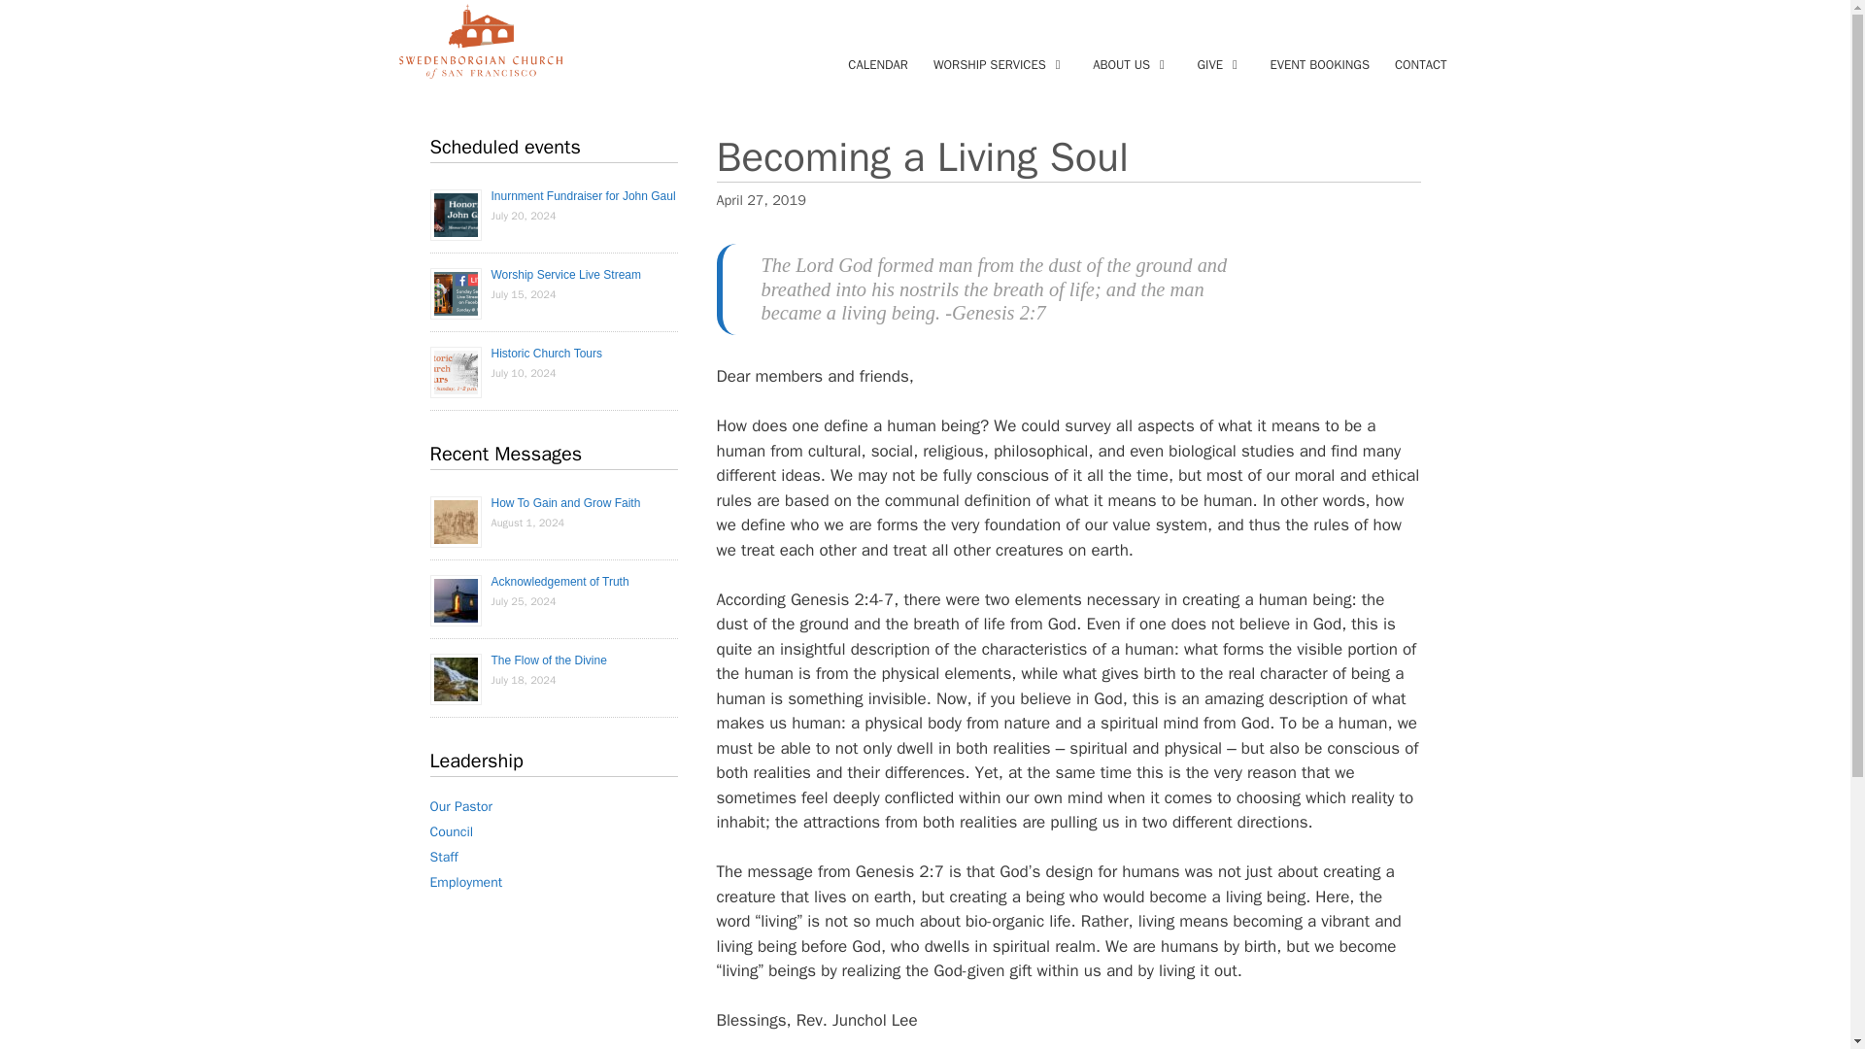  What do you see at coordinates (1420, 64) in the screenshot?
I see `CONTACT` at bounding box center [1420, 64].